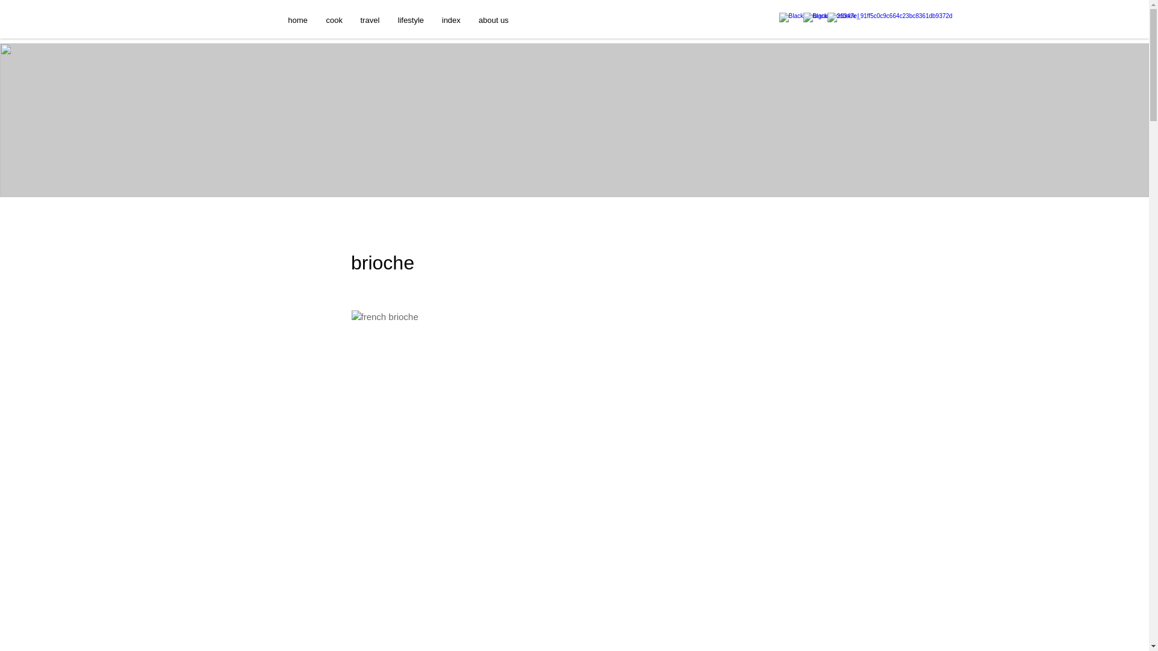  Describe the element at coordinates (493, 20) in the screenshot. I see `about us` at that location.